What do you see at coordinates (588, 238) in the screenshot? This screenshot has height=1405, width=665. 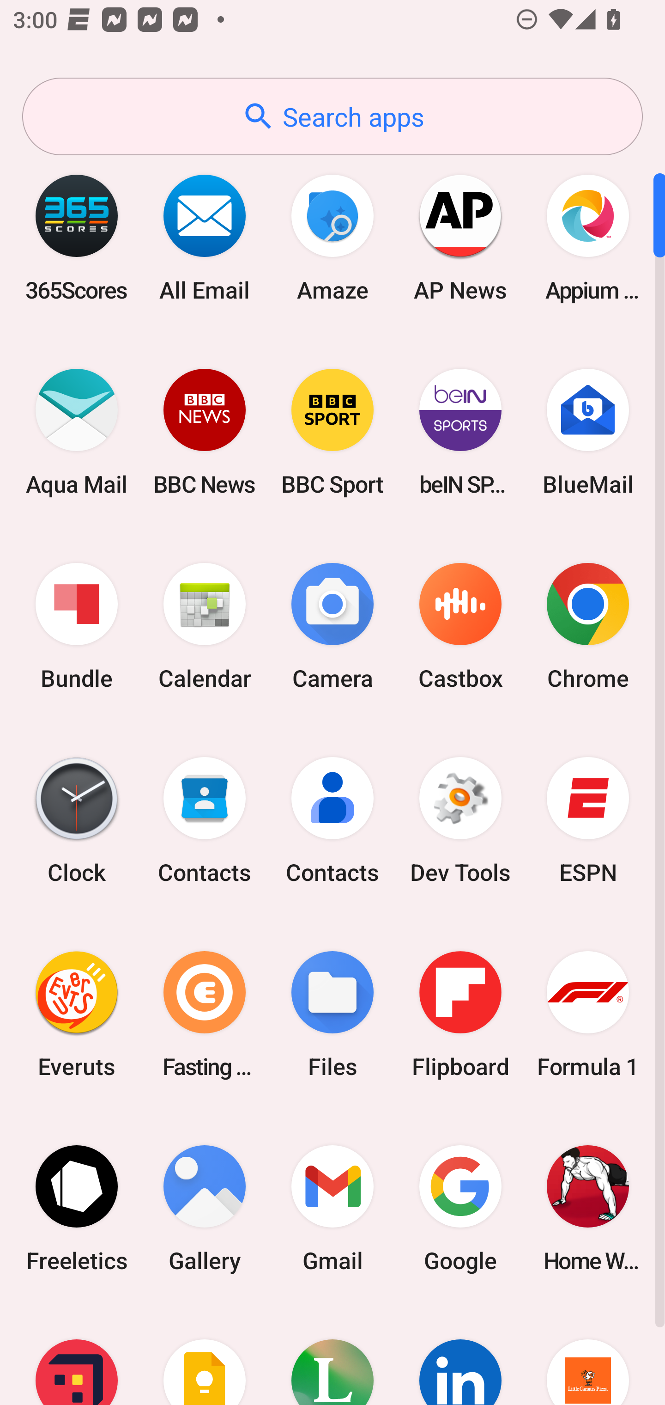 I see `Appium Settings` at bounding box center [588, 238].